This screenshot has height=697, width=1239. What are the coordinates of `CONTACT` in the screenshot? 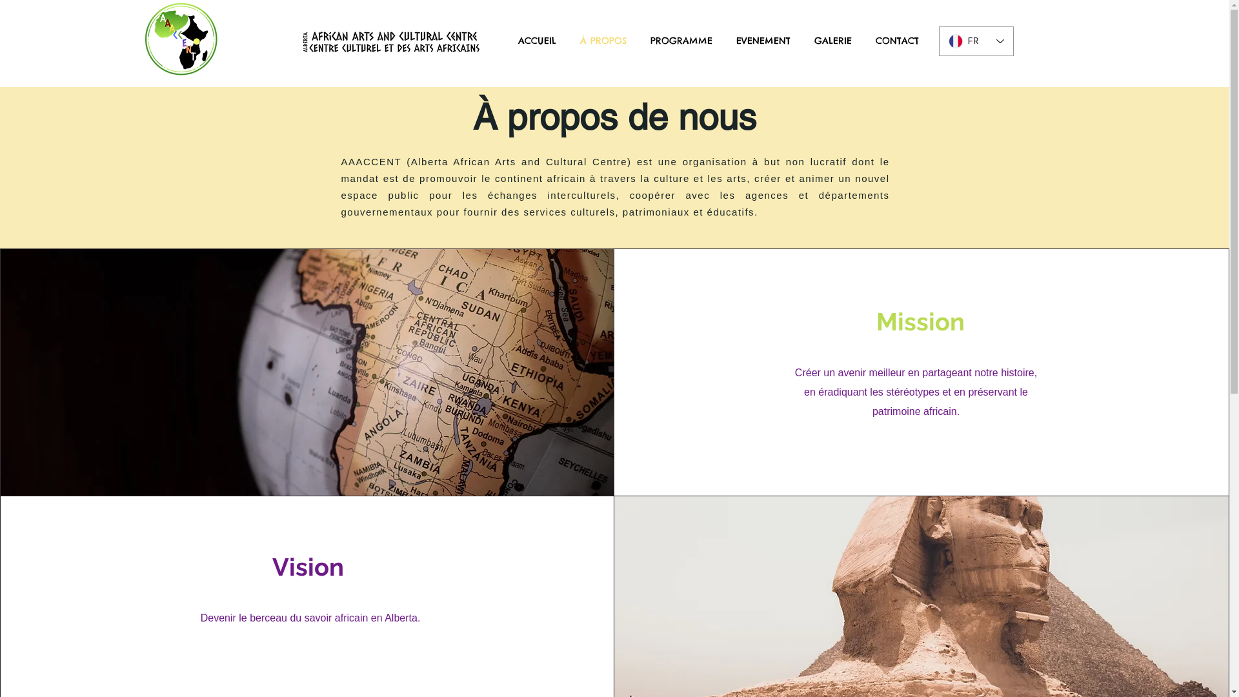 It's located at (897, 41).